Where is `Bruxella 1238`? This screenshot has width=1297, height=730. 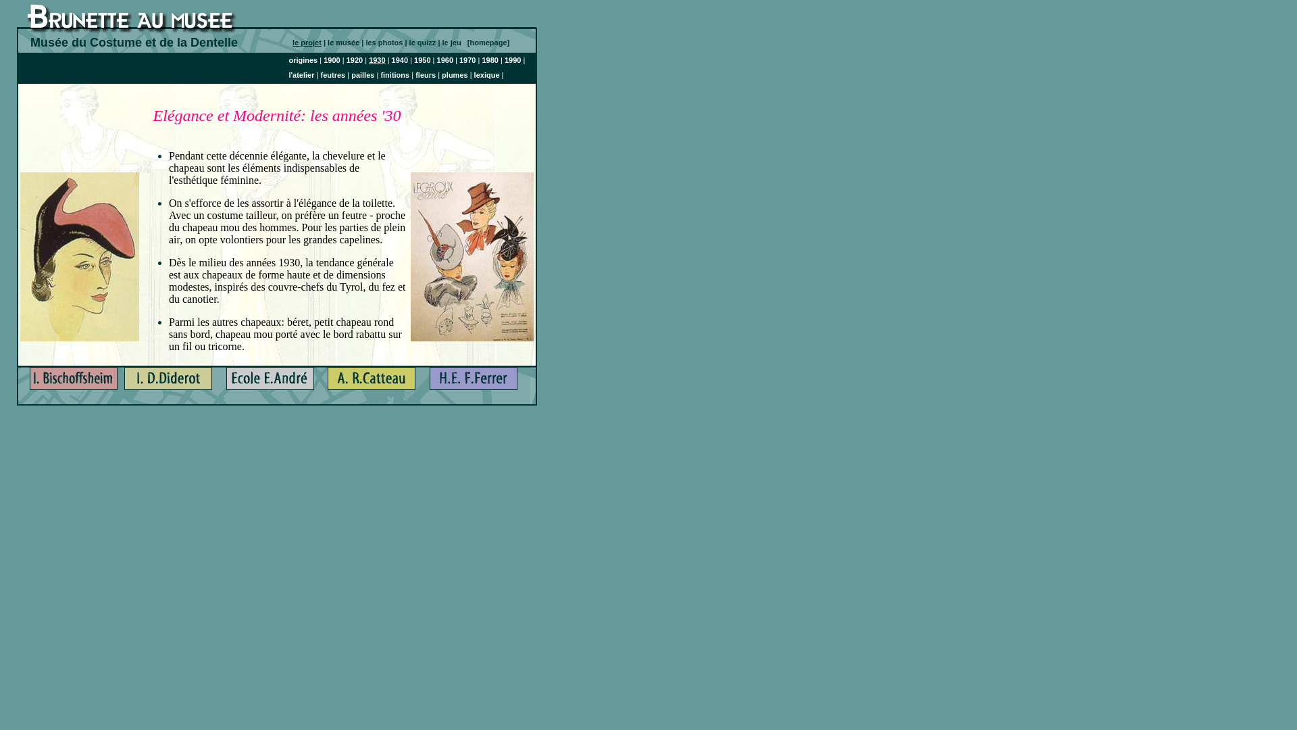
Bruxella 1238 is located at coordinates (270, 385).